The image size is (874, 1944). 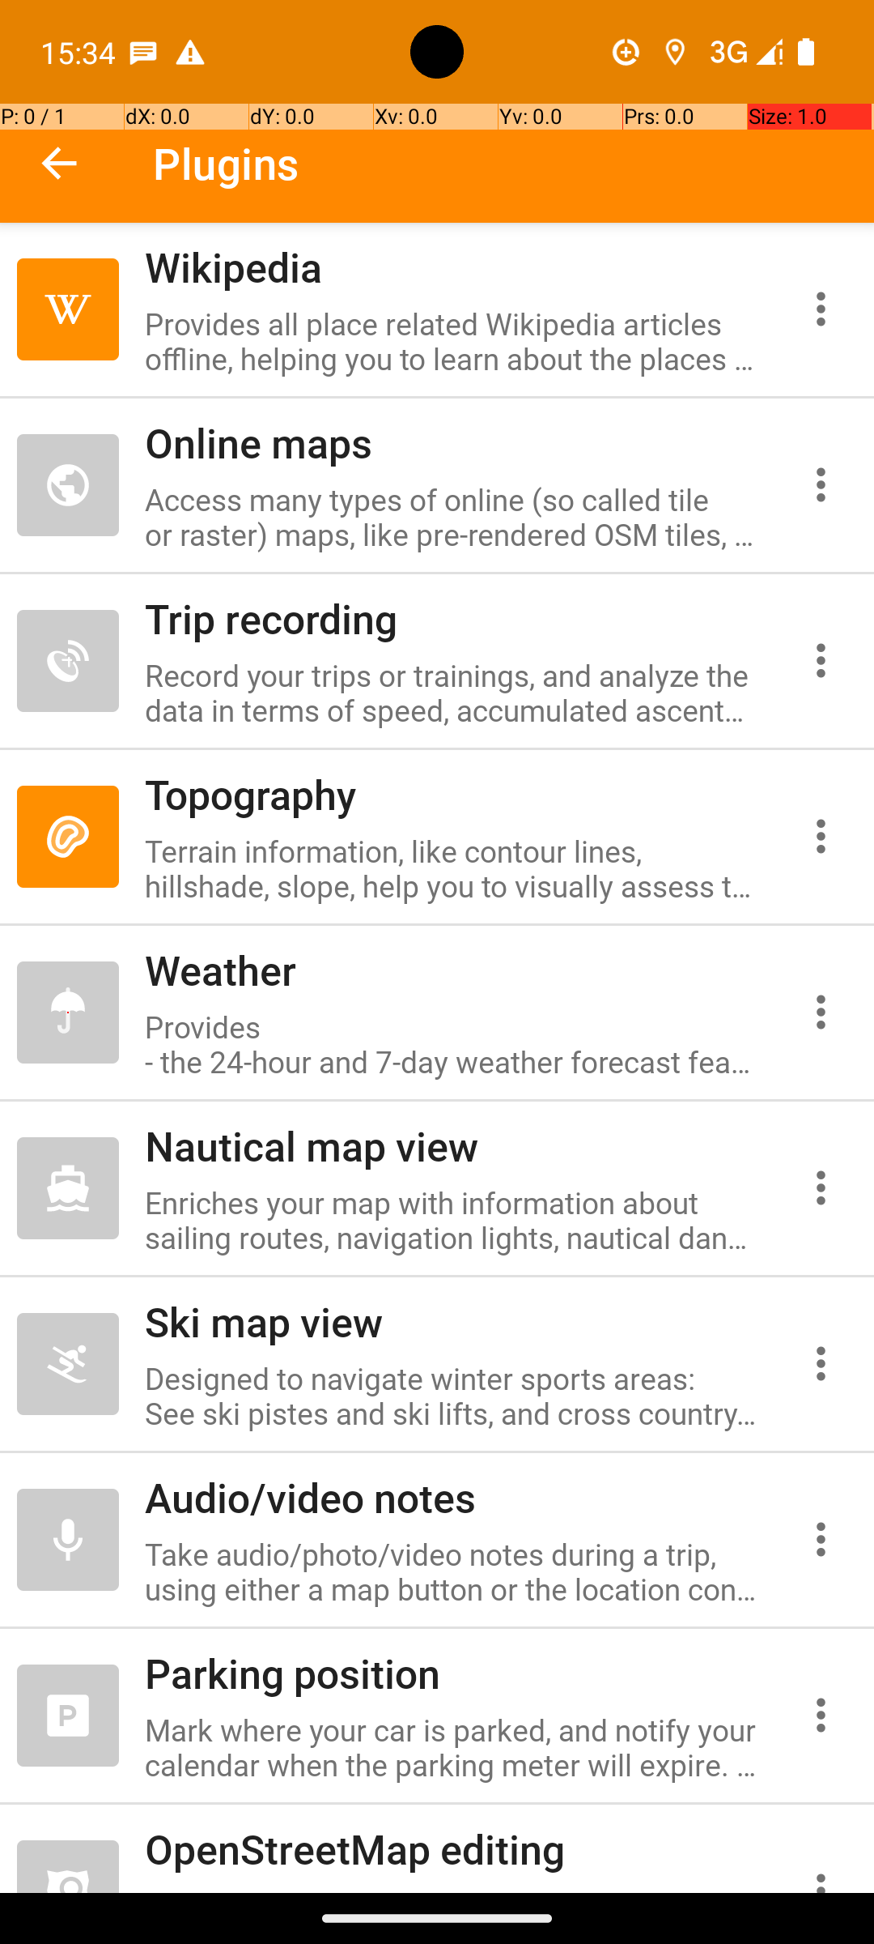 I want to click on Designed to navigate winter sports areas: See ski pistes and ski lifts, and cross country ski tracks, with colored lines indicating the difficulty ratings. To use, enable this plugin and also go to "Configure map" and choose the "Winter and ski" map style., so click(x=452, y=1396).